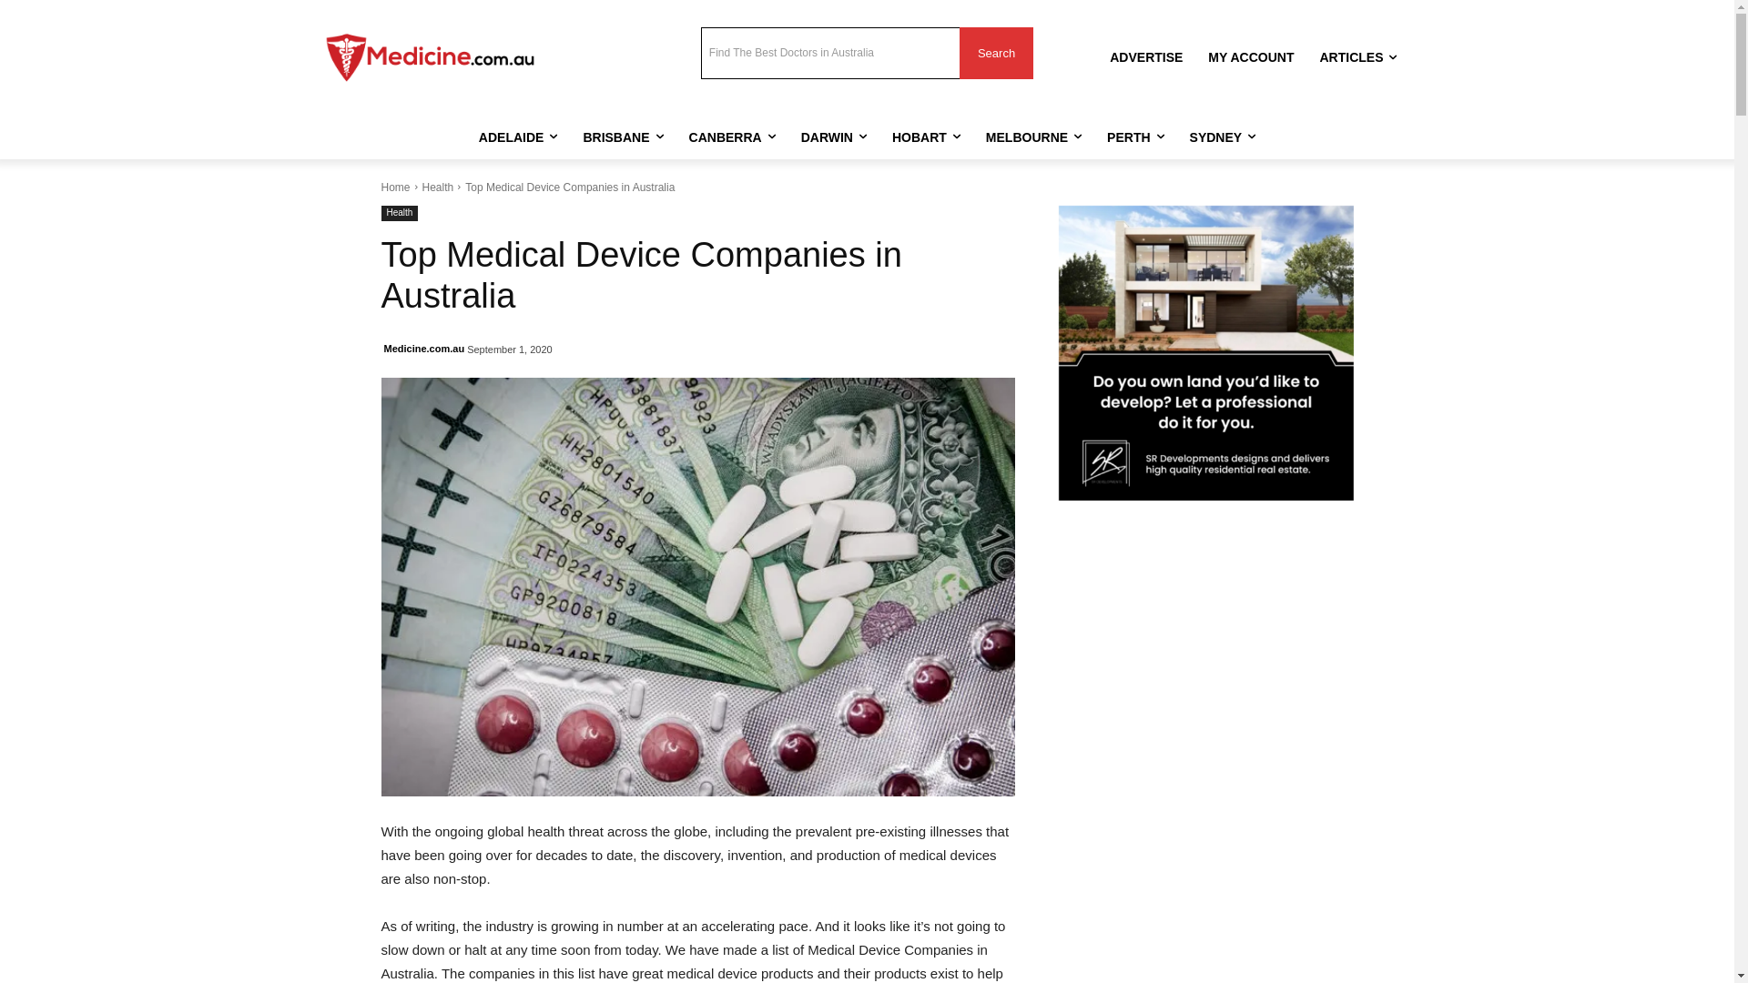  Describe the element at coordinates (395, 187) in the screenshot. I see `Home` at that location.